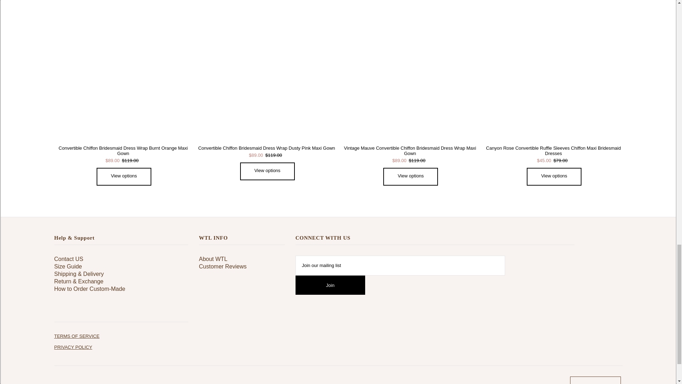 The image size is (682, 384). I want to click on Join, so click(330, 285).